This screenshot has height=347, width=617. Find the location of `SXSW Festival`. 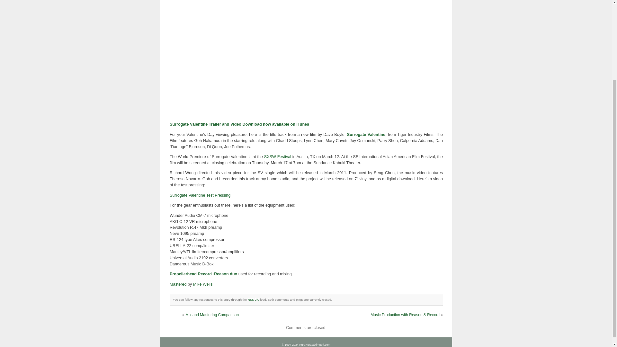

SXSW Festival is located at coordinates (278, 156).